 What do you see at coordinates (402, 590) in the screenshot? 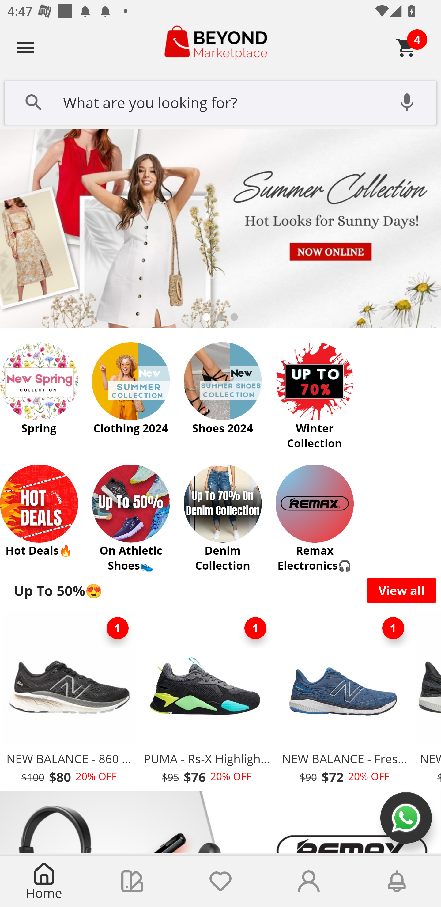
I see `View all` at bounding box center [402, 590].